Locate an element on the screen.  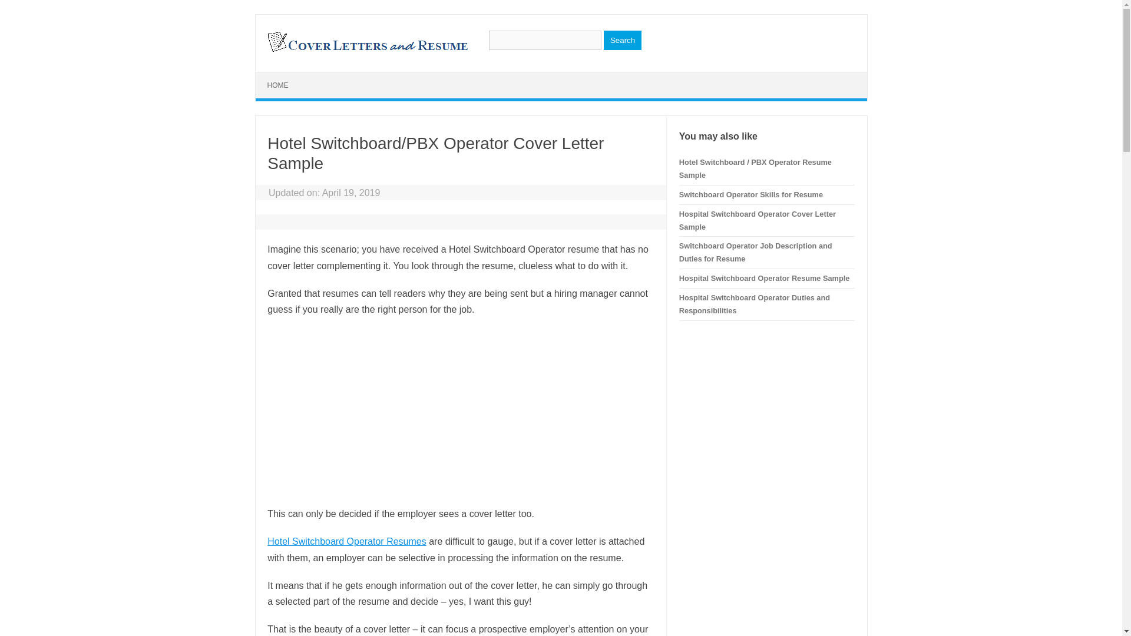
Cover Letters and Resume Samples is located at coordinates (366, 51).